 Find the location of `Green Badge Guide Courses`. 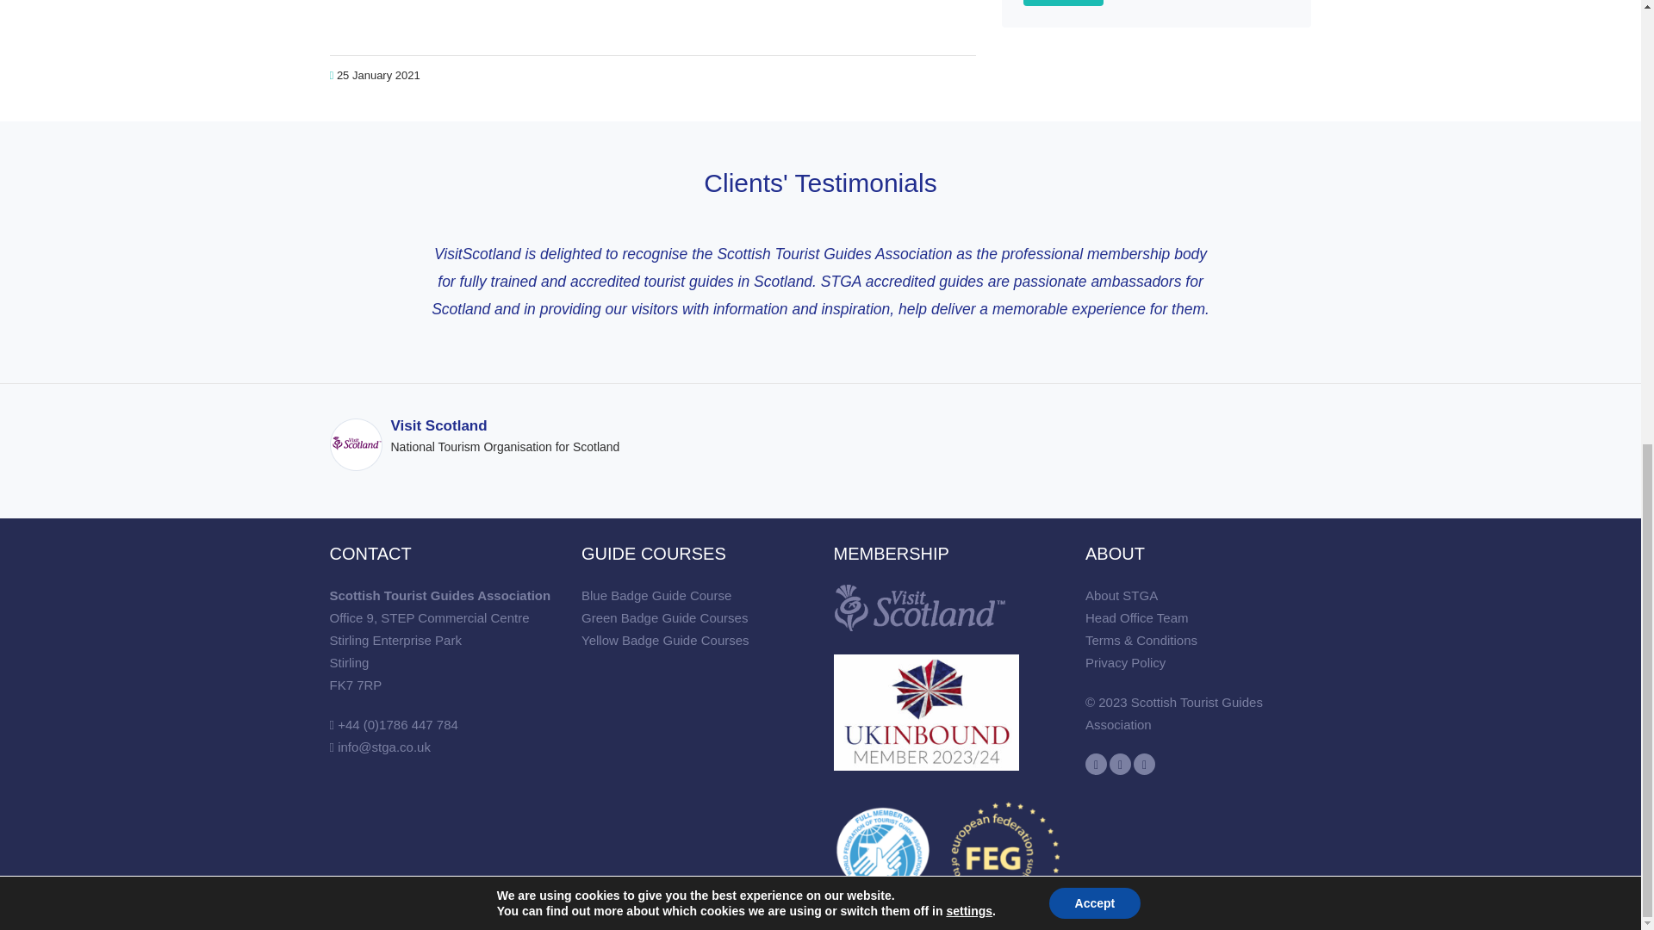

Green Badge Guide Courses is located at coordinates (664, 617).